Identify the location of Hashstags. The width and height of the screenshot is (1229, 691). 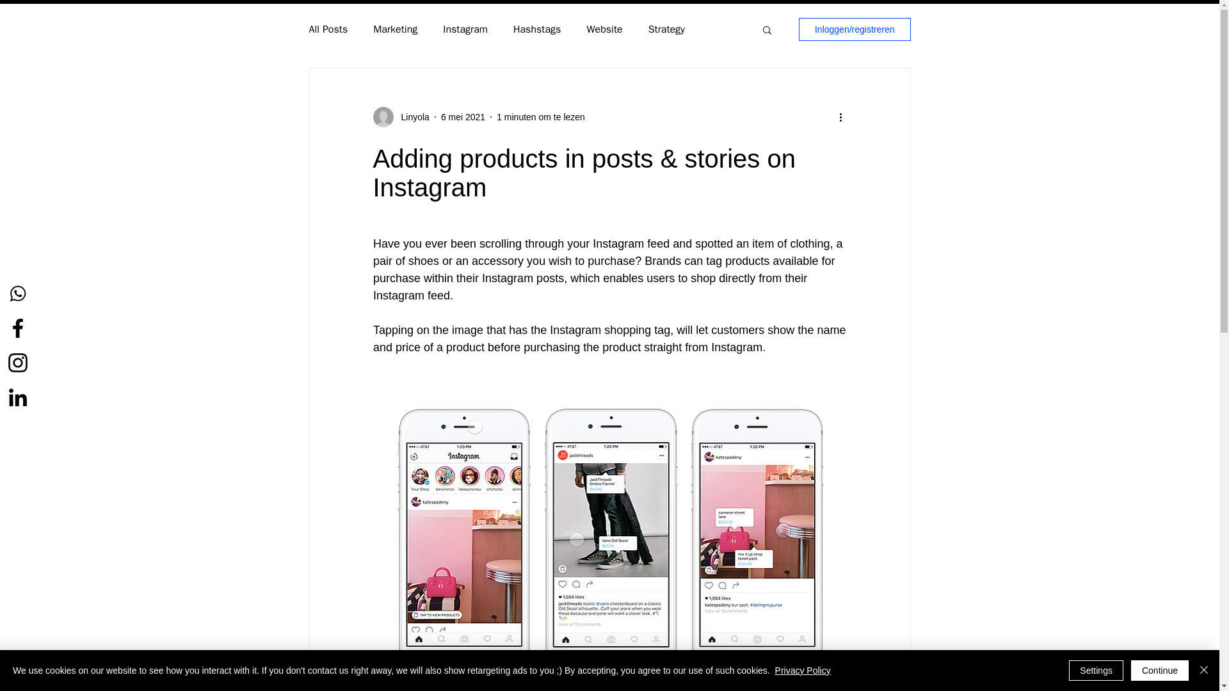
(536, 29).